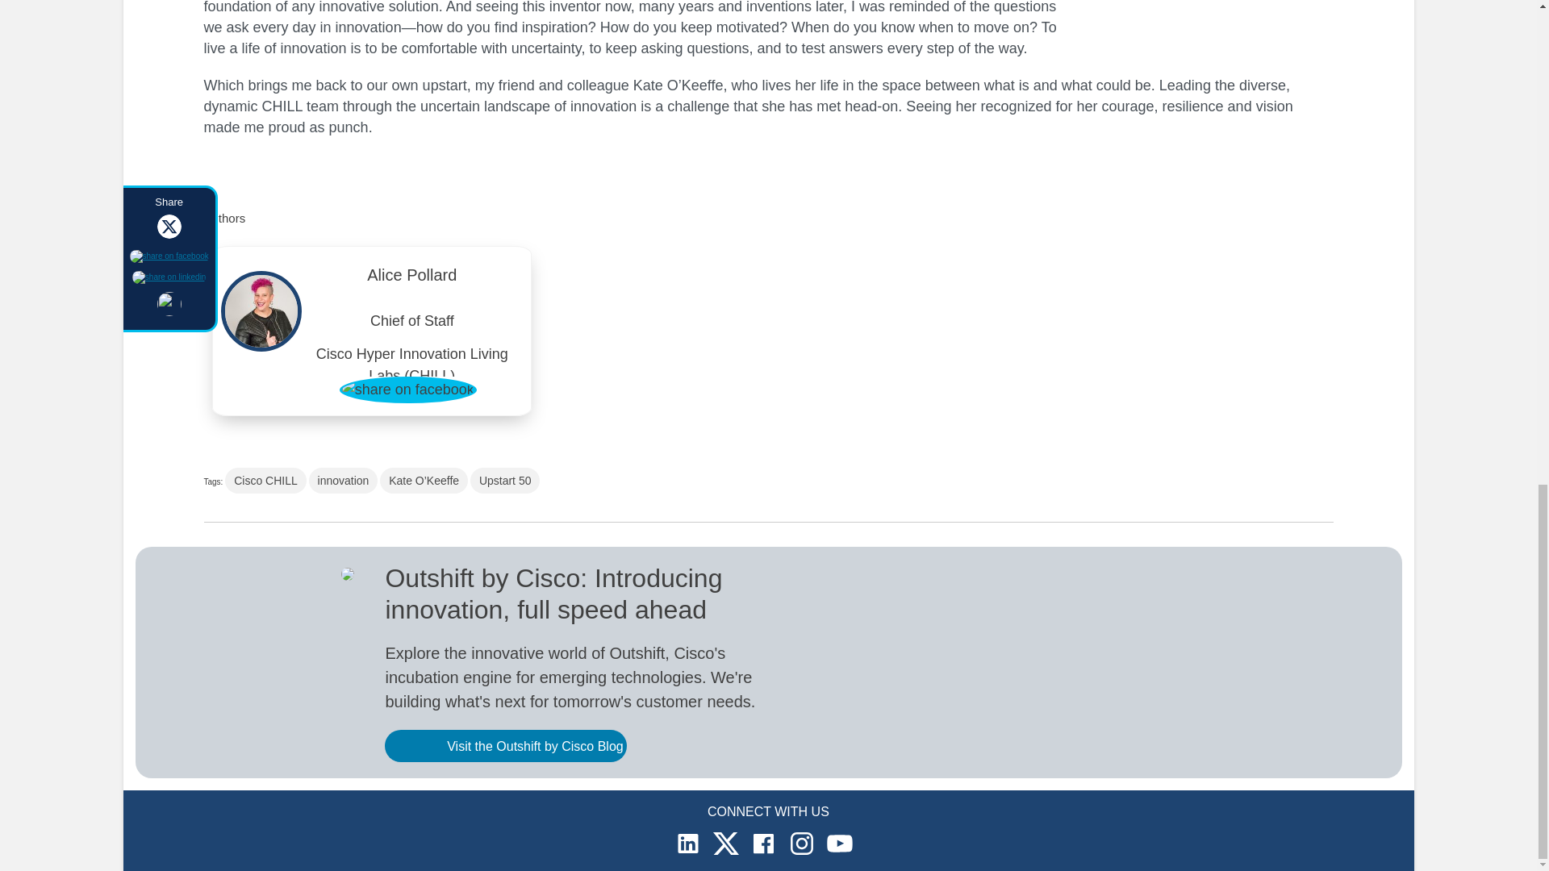 The image size is (1549, 871). What do you see at coordinates (265, 481) in the screenshot?
I see `Cisco CHILL` at bounding box center [265, 481].